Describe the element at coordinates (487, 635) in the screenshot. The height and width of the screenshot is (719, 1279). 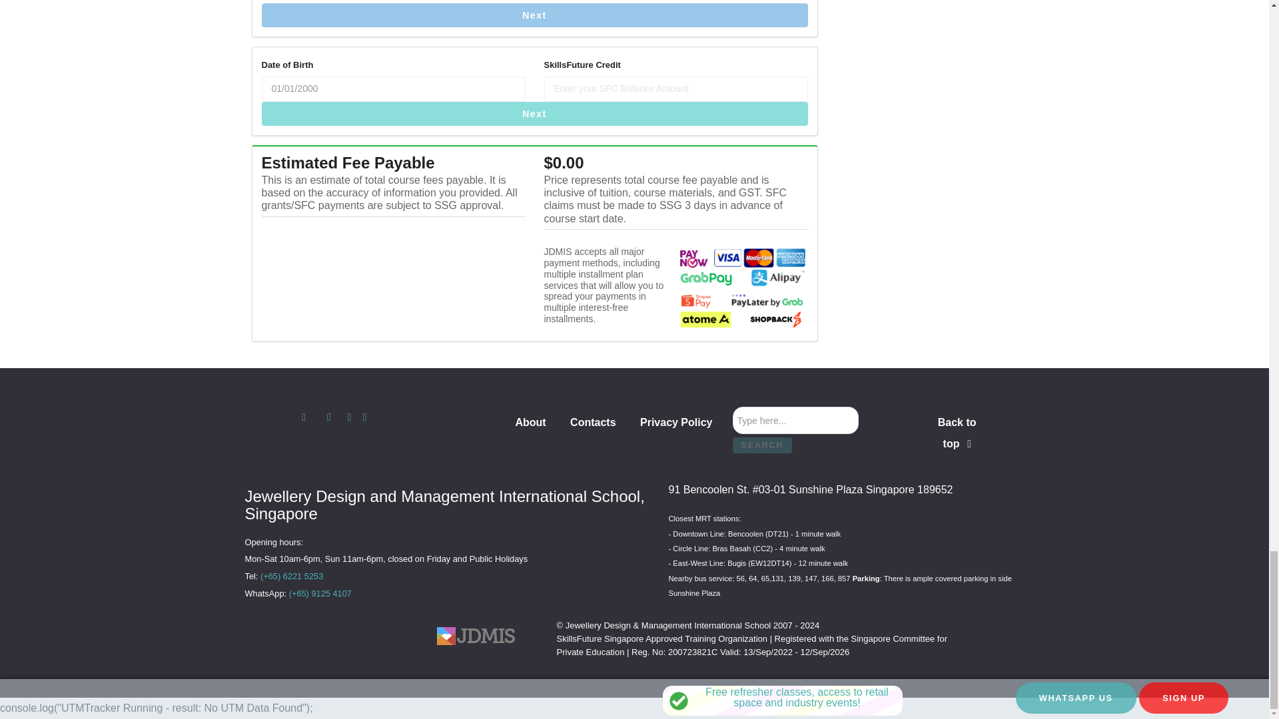
I see `Jewellery Design And Management International School - Logo` at that location.